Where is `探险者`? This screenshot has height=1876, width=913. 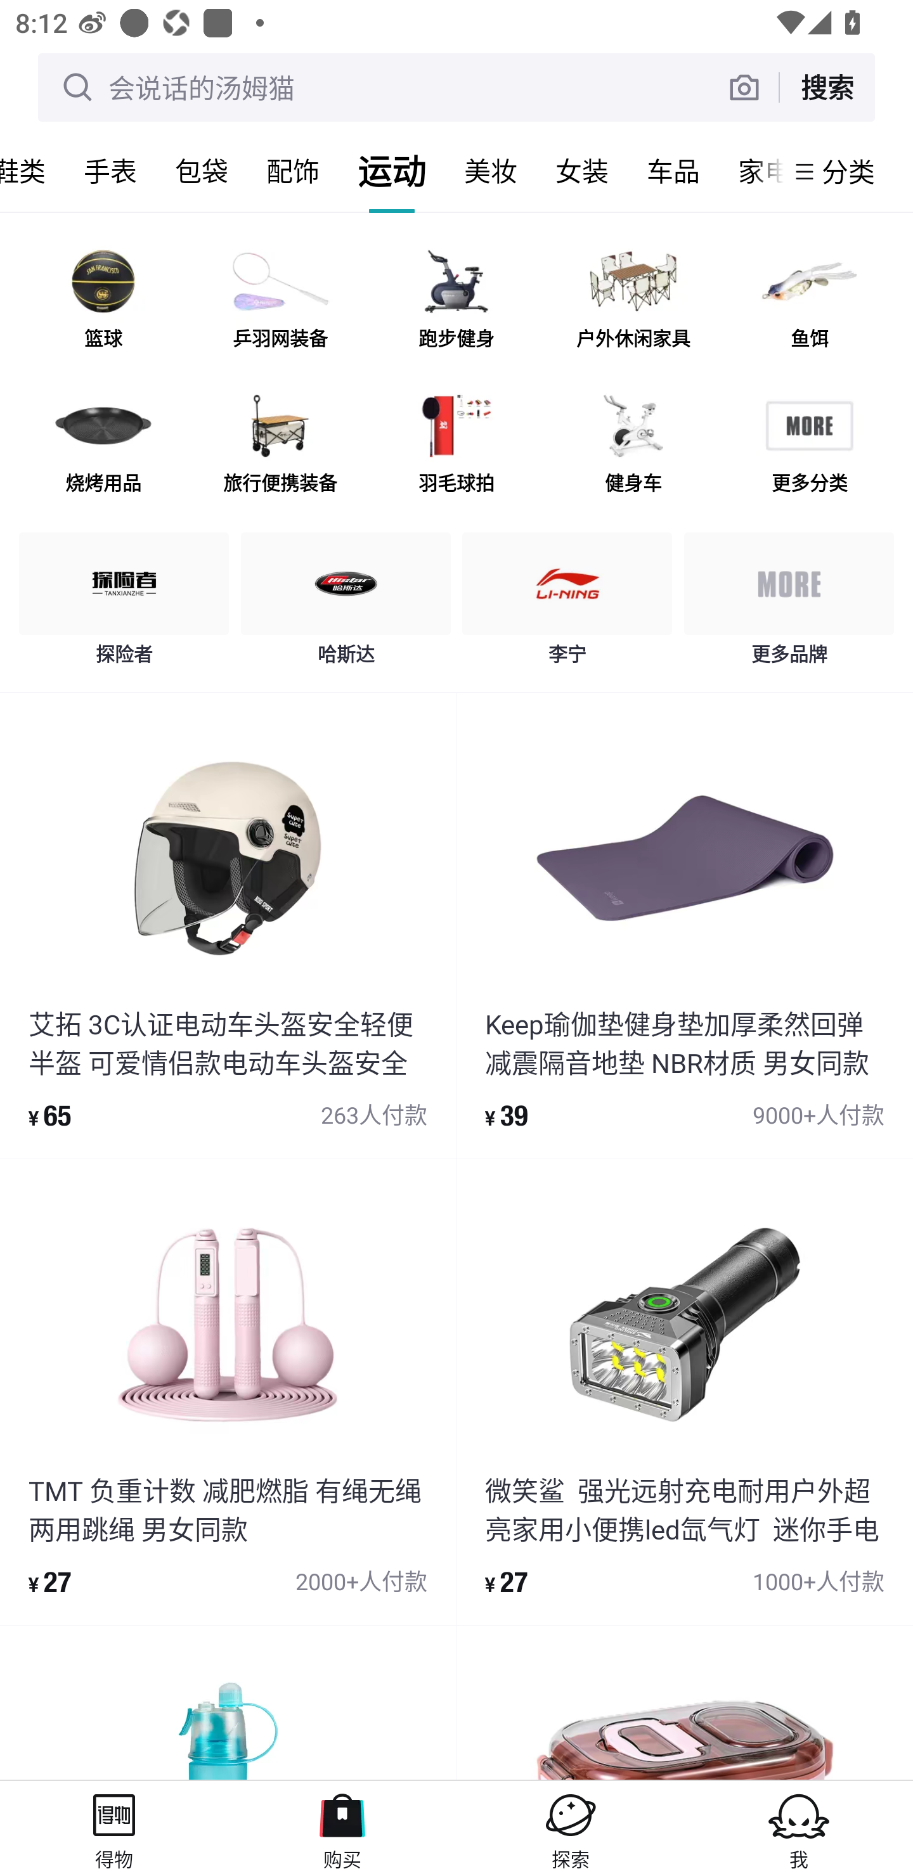 探险者 is located at coordinates (124, 605).